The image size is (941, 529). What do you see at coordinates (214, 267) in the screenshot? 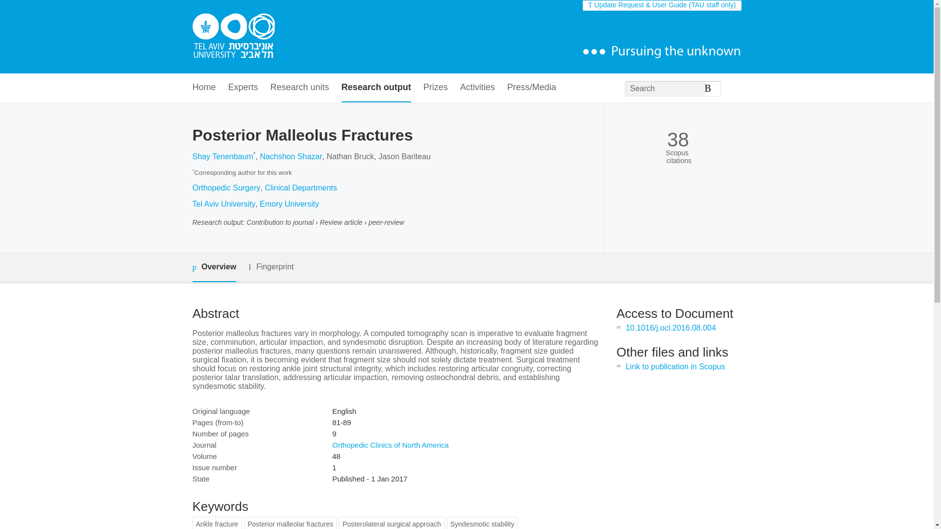
I see `Overview` at bounding box center [214, 267].